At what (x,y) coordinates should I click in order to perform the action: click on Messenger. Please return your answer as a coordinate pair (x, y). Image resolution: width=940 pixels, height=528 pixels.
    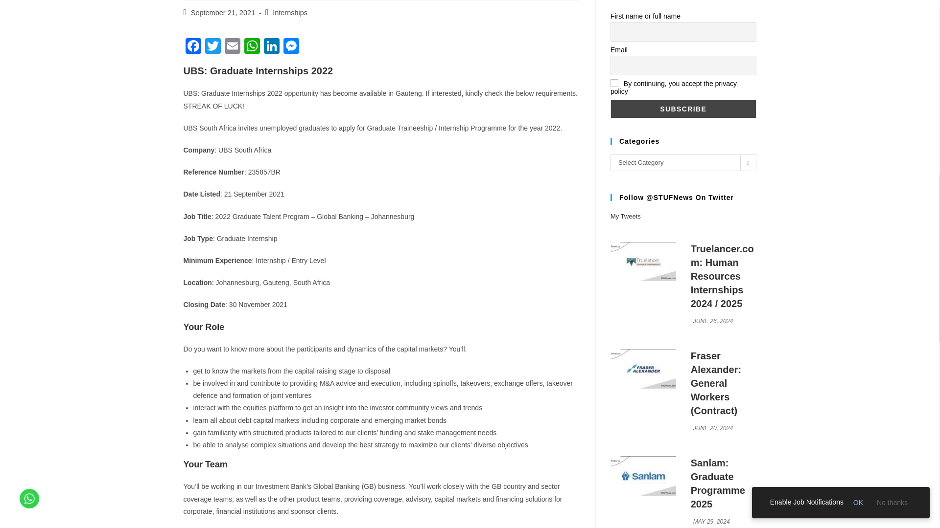
    Looking at the image, I should click on (291, 47).